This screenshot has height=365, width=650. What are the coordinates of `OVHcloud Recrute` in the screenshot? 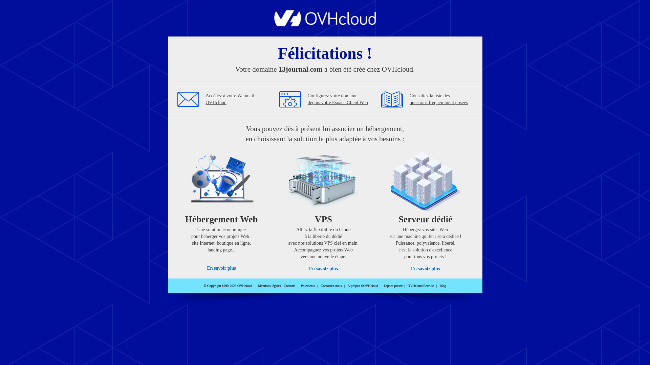 It's located at (420, 286).